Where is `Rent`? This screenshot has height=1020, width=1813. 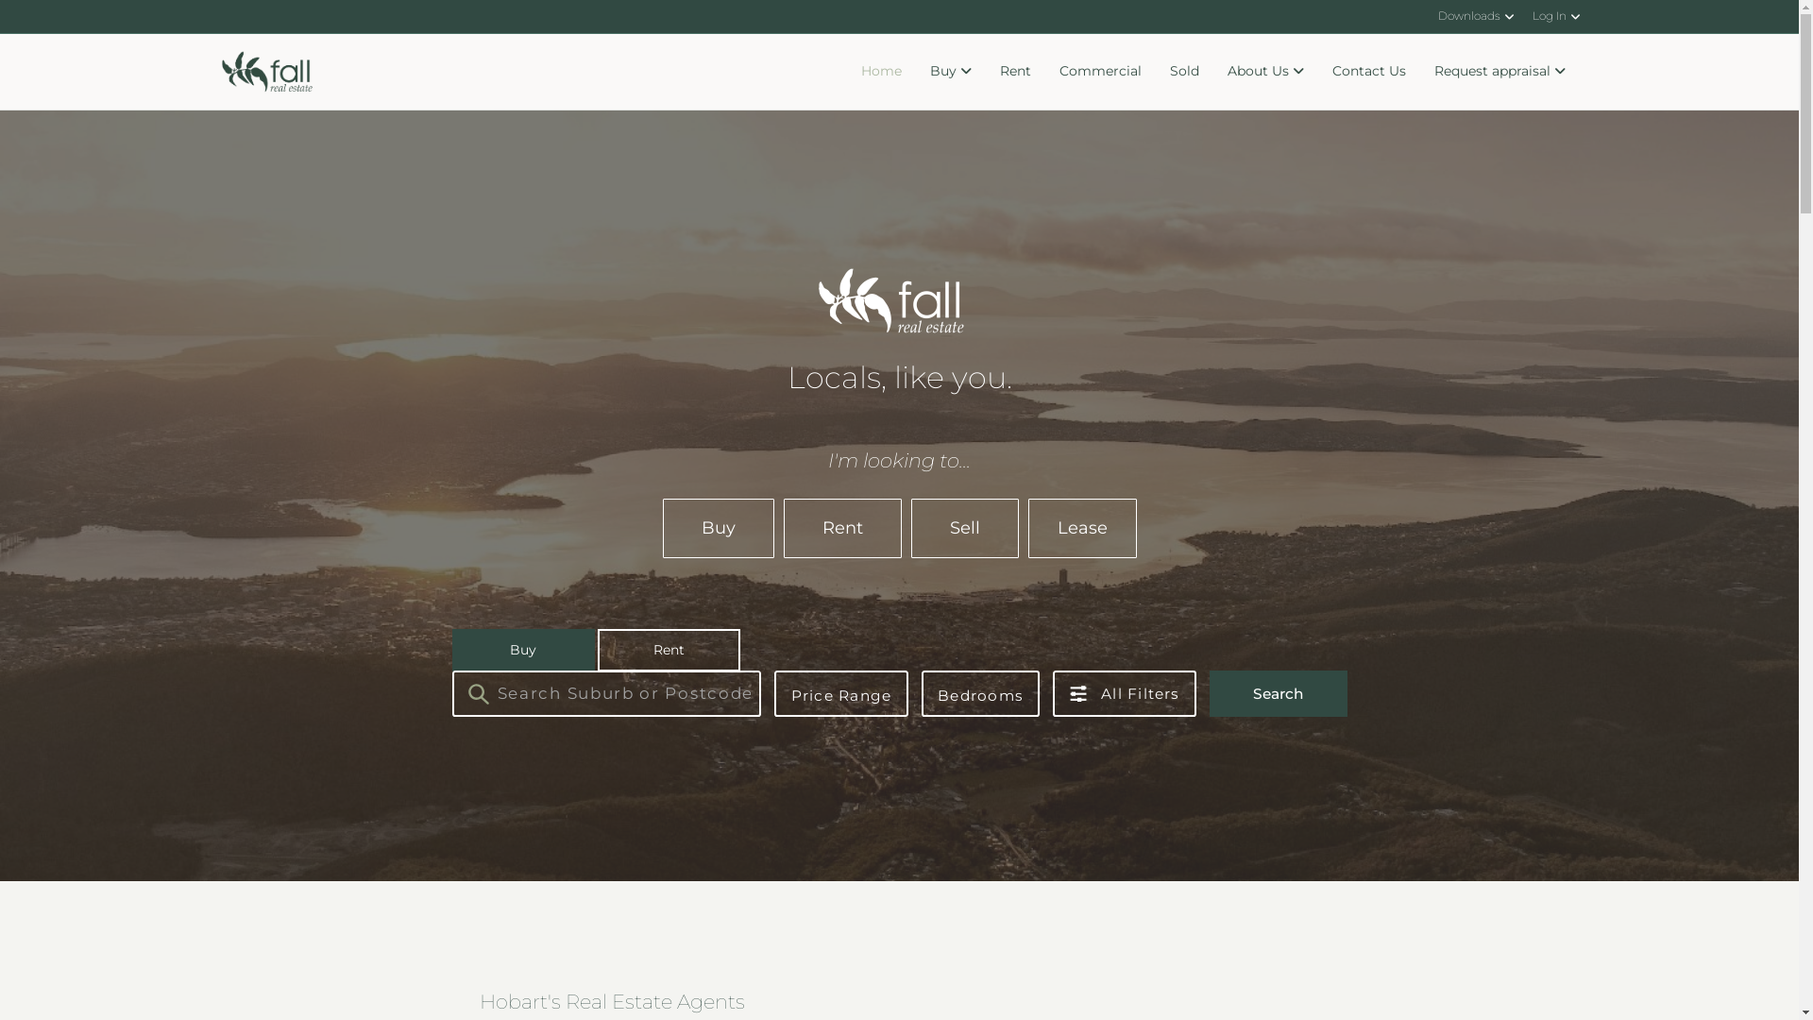 Rent is located at coordinates (1016, 72).